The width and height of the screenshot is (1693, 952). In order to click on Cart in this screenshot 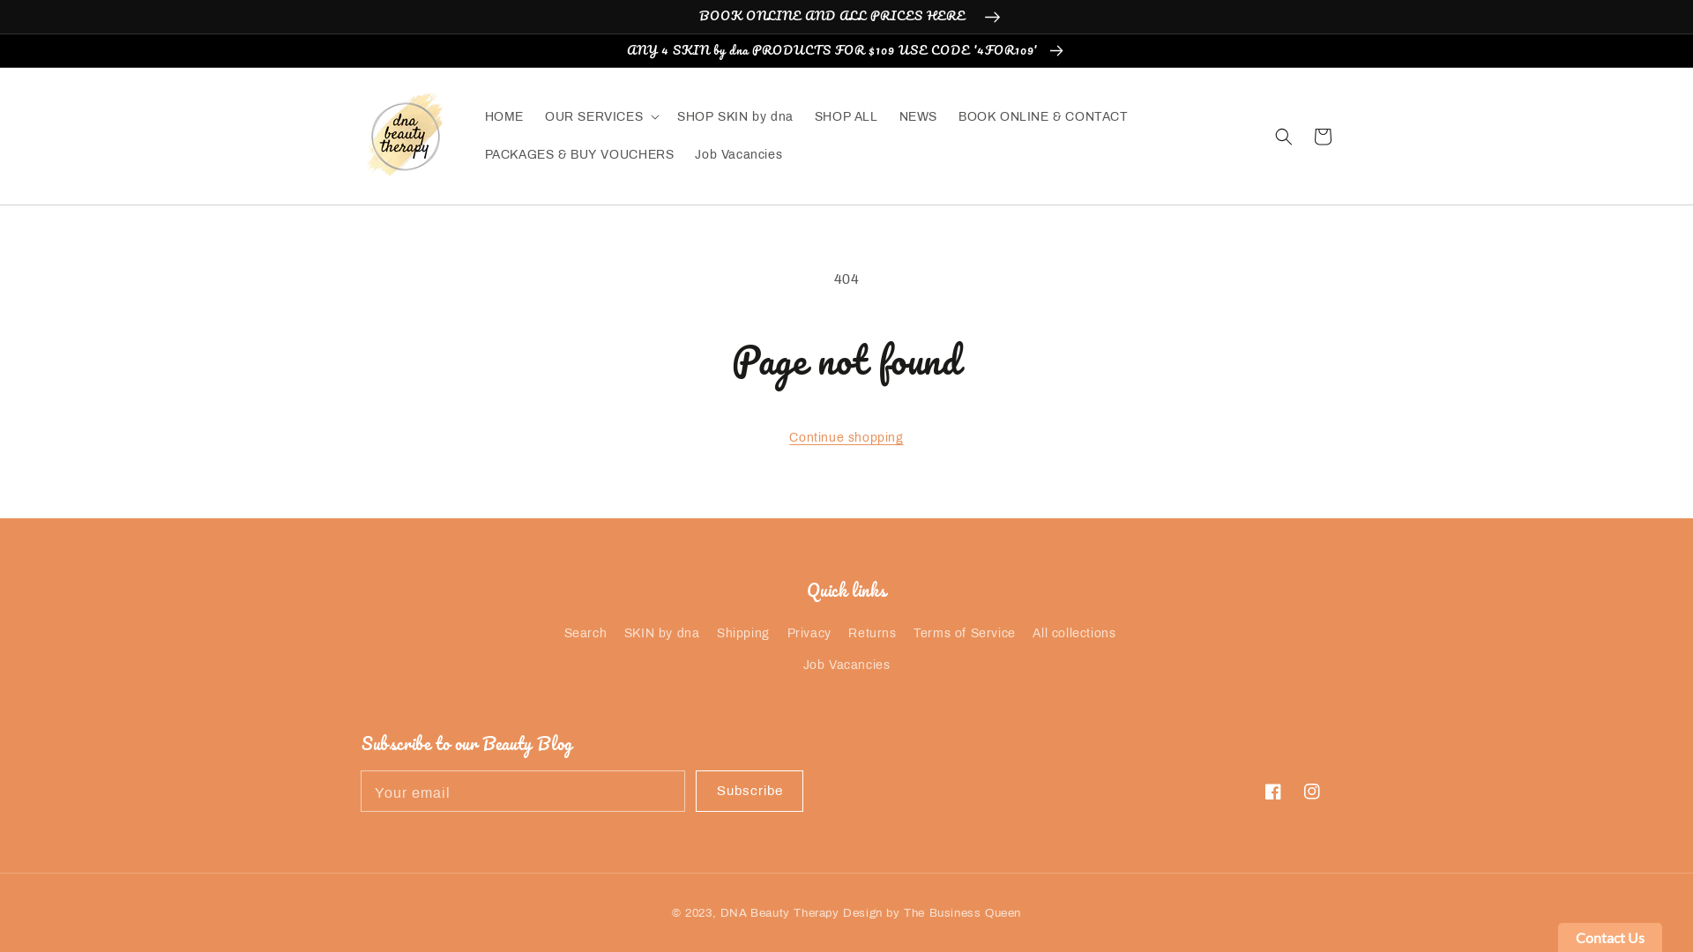, I will do `click(1323, 137)`.